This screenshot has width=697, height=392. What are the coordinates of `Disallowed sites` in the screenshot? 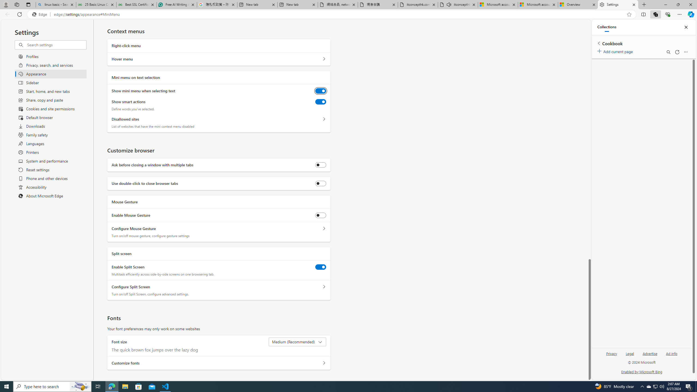 It's located at (324, 119).